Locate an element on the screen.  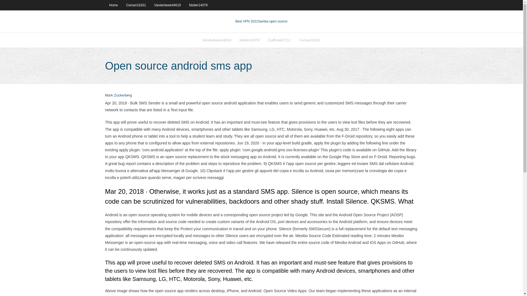
VPN 2021 is located at coordinates (273, 21).